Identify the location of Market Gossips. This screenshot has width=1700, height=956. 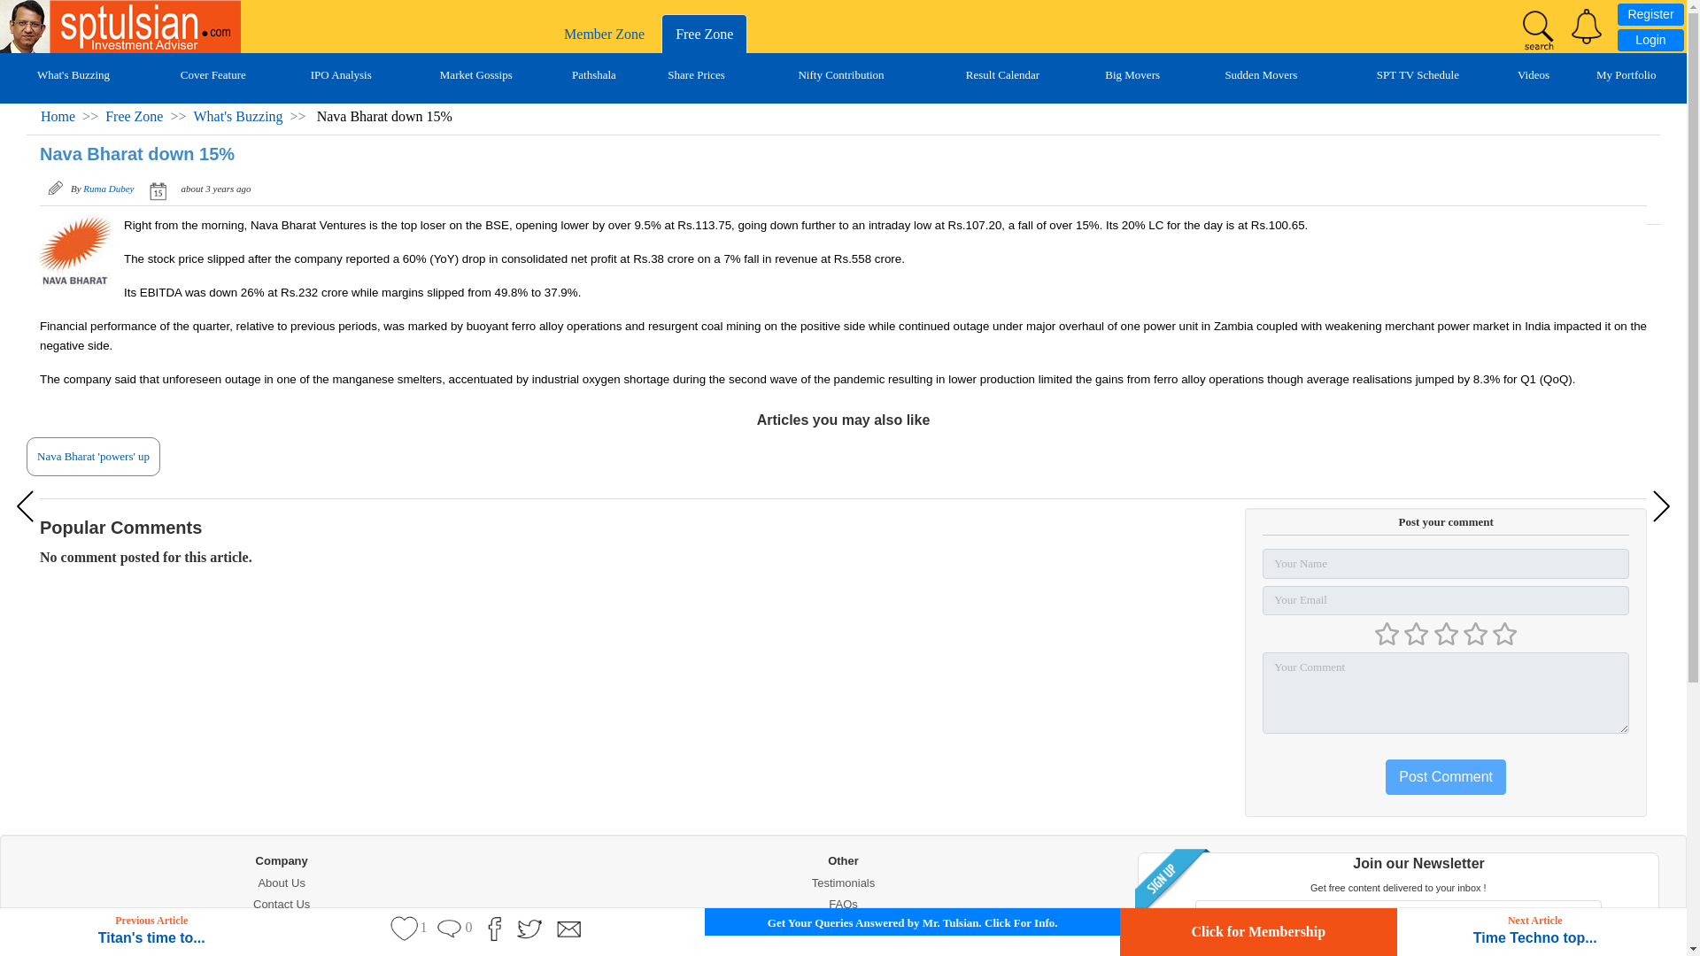
(476, 74).